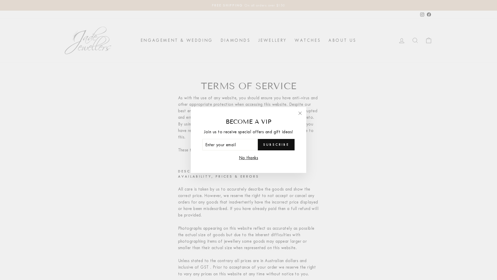 The image size is (497, 280). Describe the element at coordinates (177, 40) in the screenshot. I see `ENGAGEMENT & WEDDING` at that location.